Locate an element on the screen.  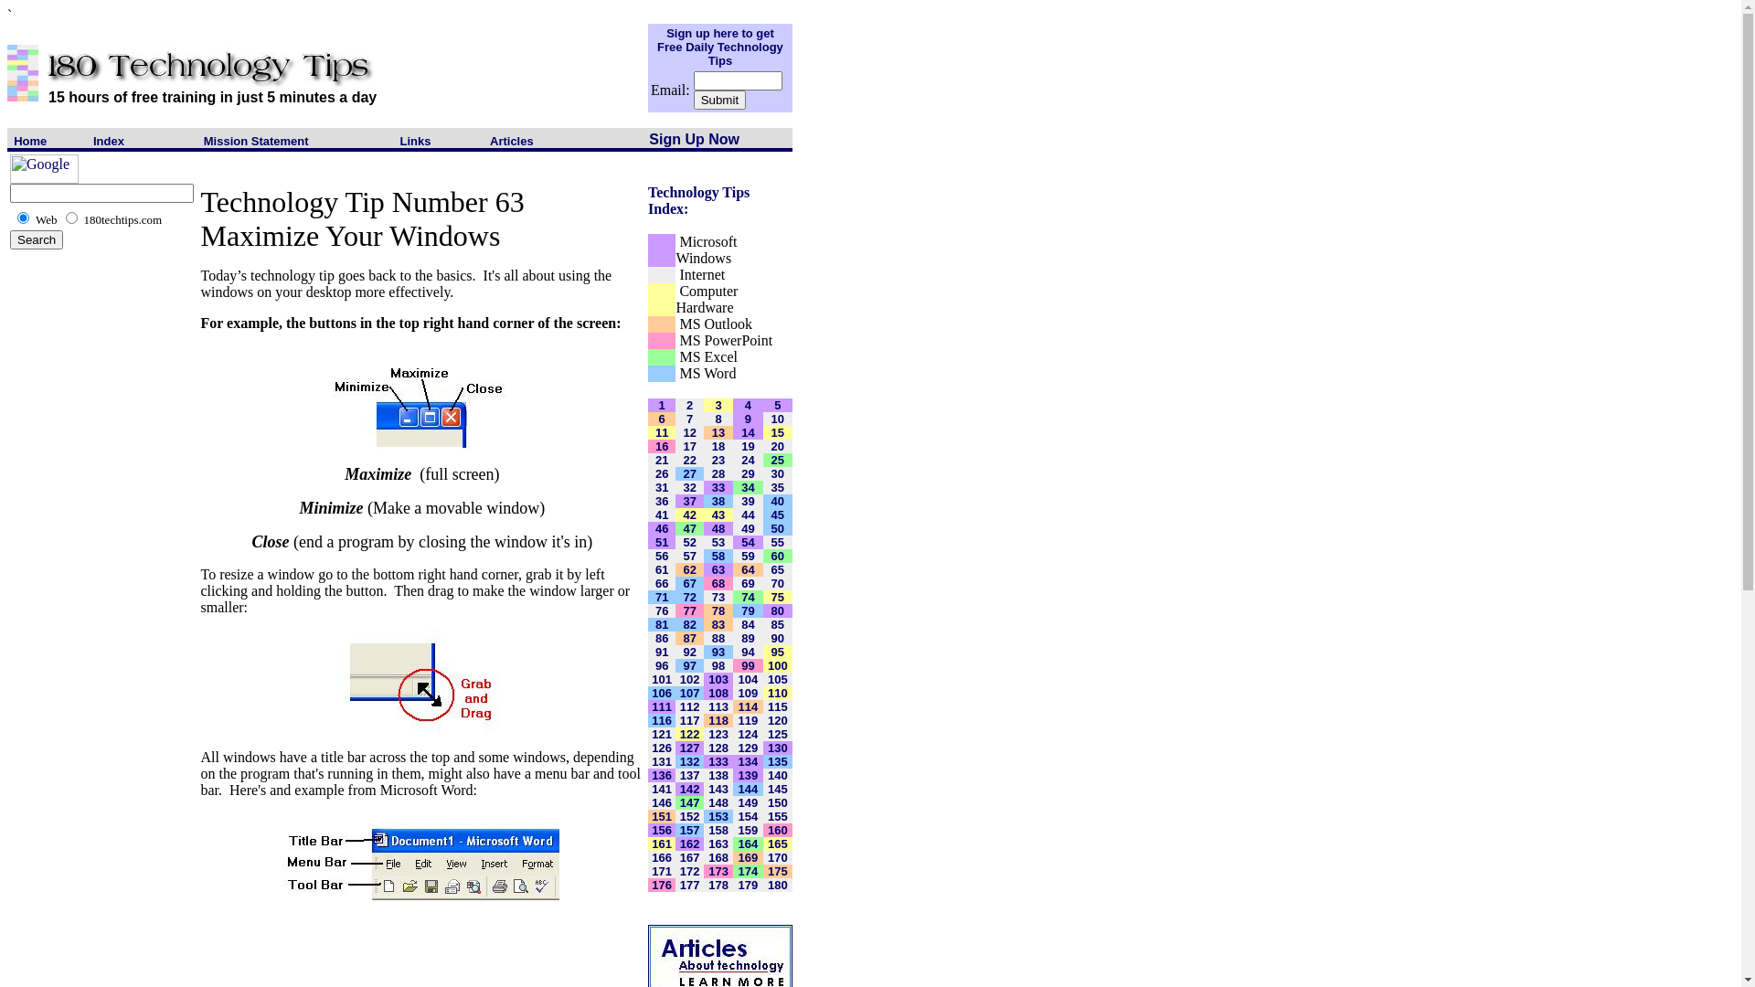
18 is located at coordinates (718, 446).